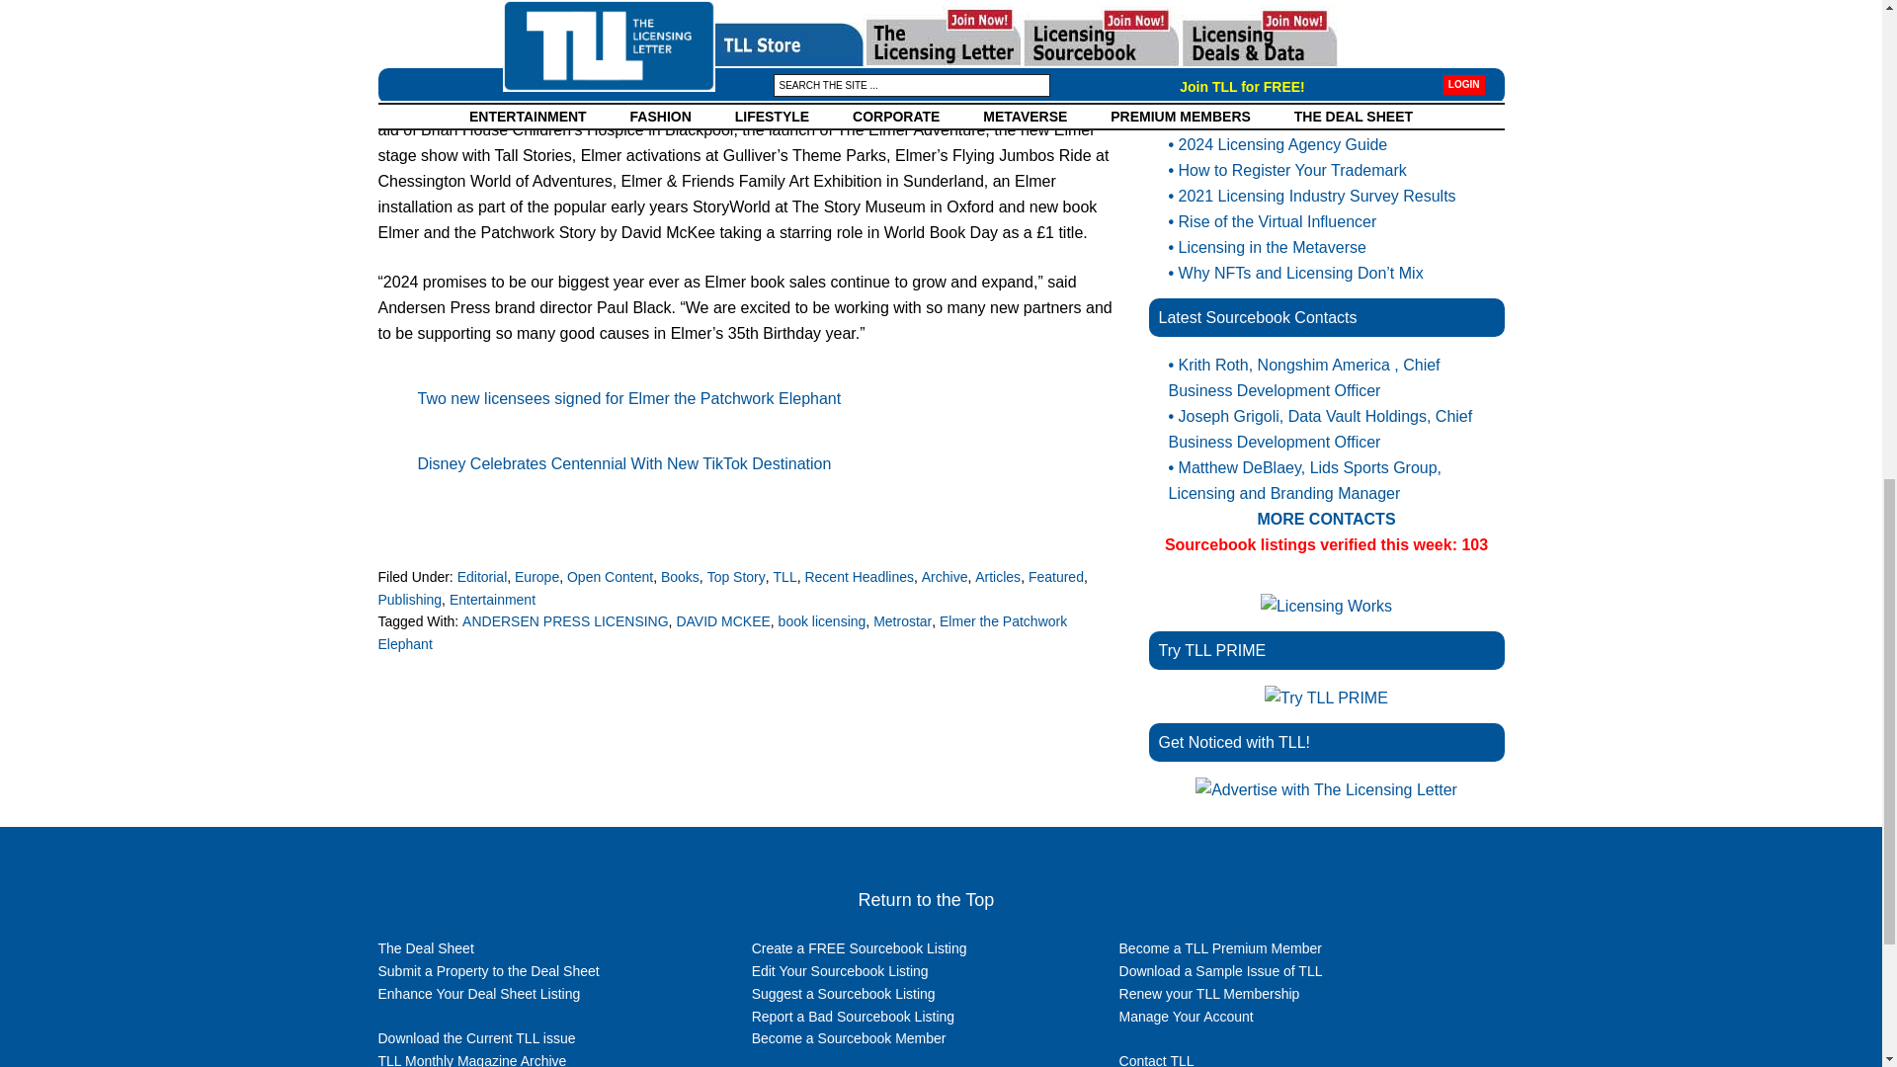  What do you see at coordinates (610, 576) in the screenshot?
I see `Open Content` at bounding box center [610, 576].